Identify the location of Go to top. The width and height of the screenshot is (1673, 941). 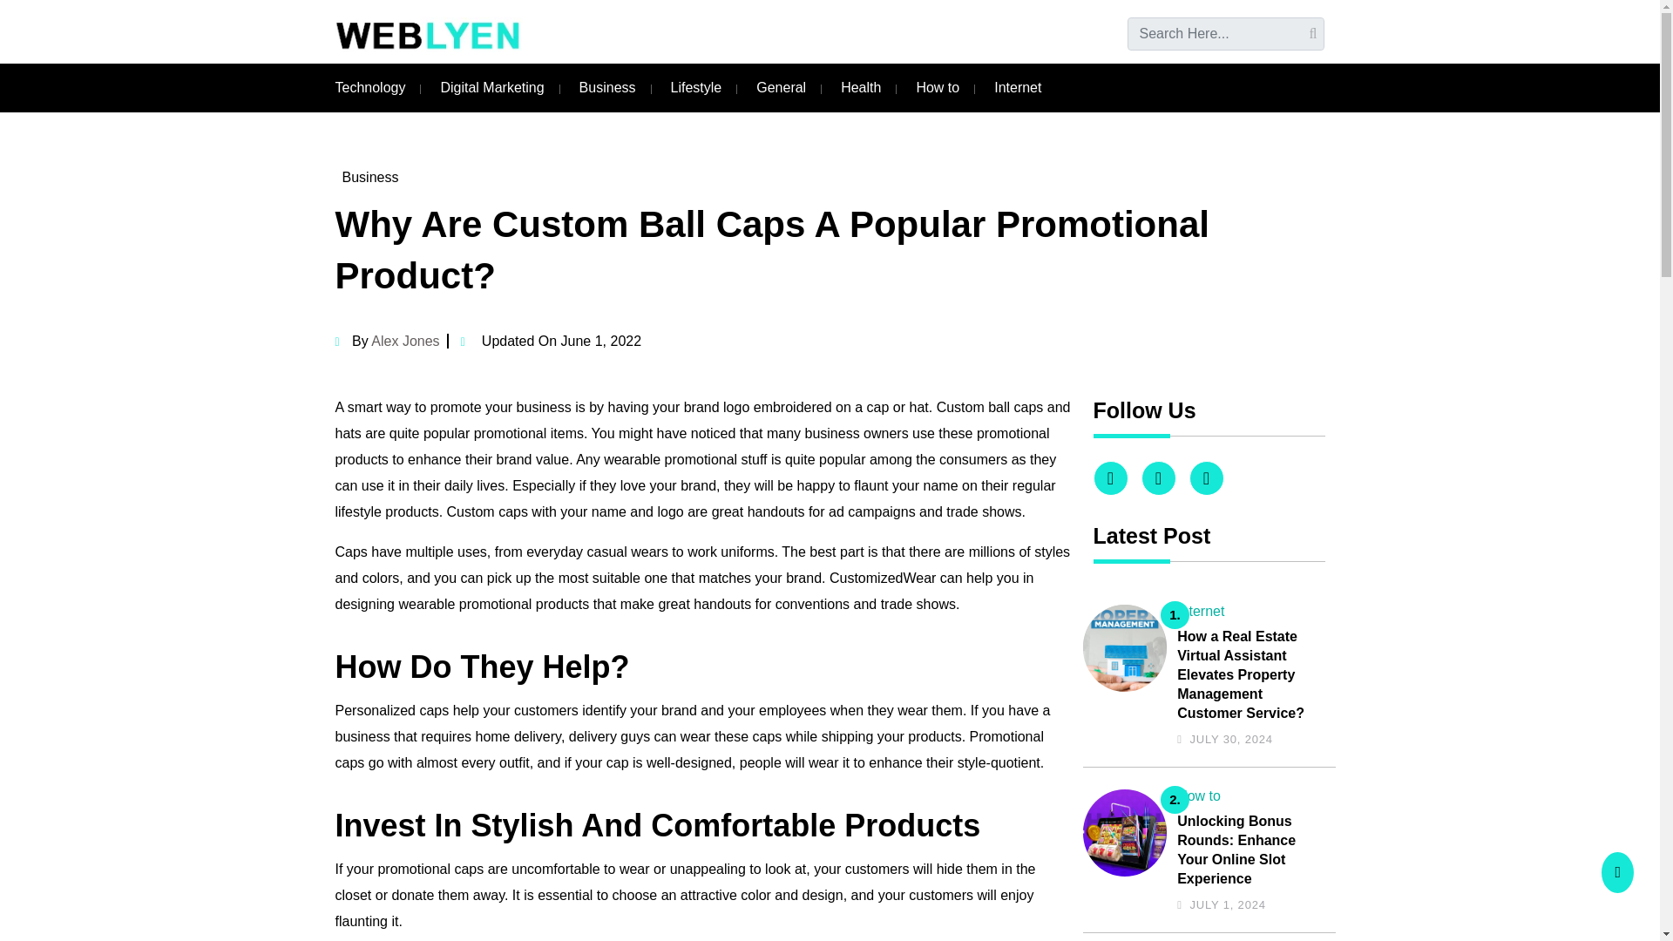
(1617, 872).